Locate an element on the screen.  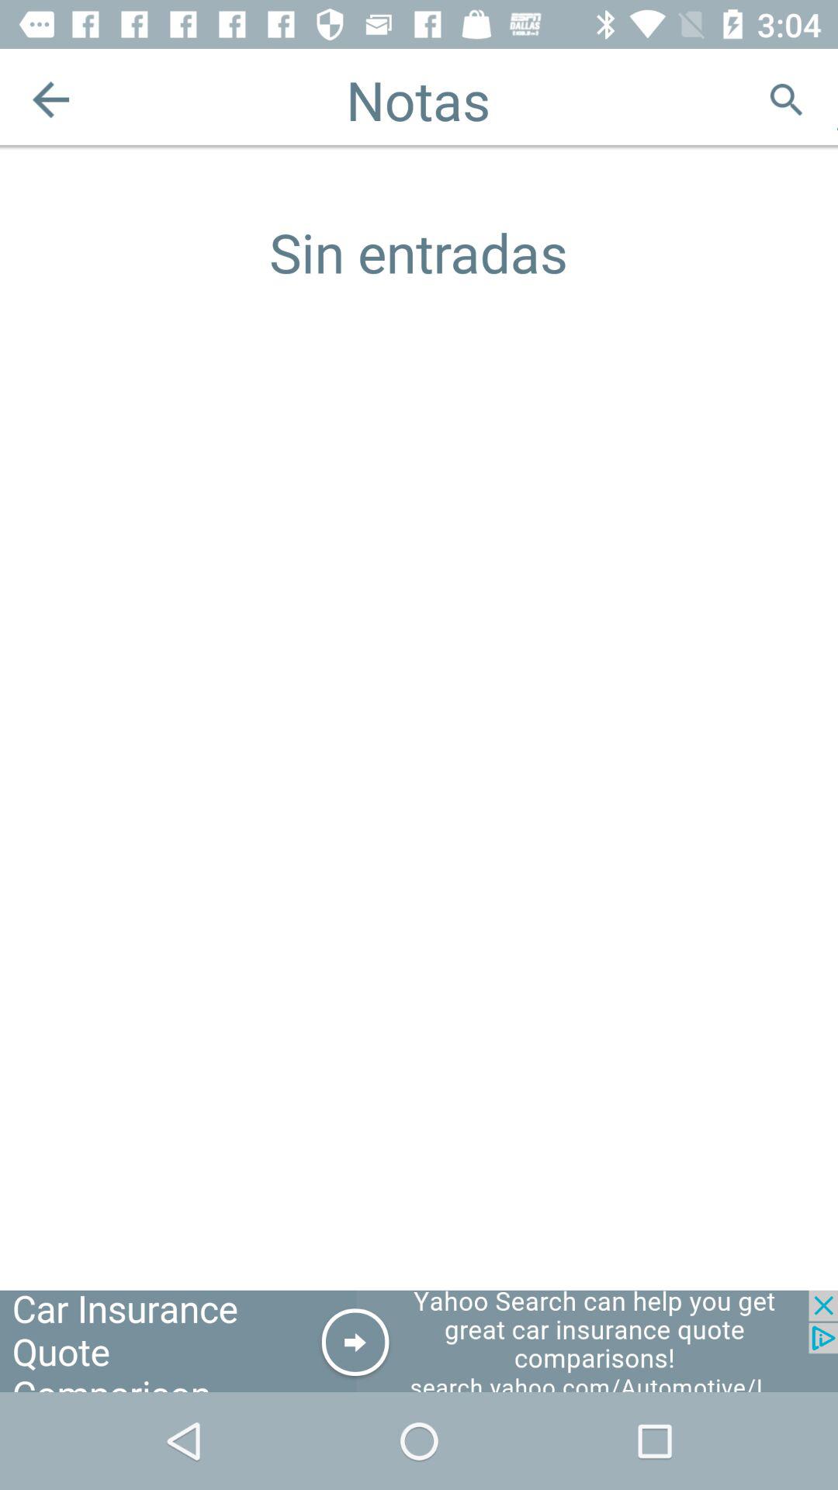
search is located at coordinates (787, 99).